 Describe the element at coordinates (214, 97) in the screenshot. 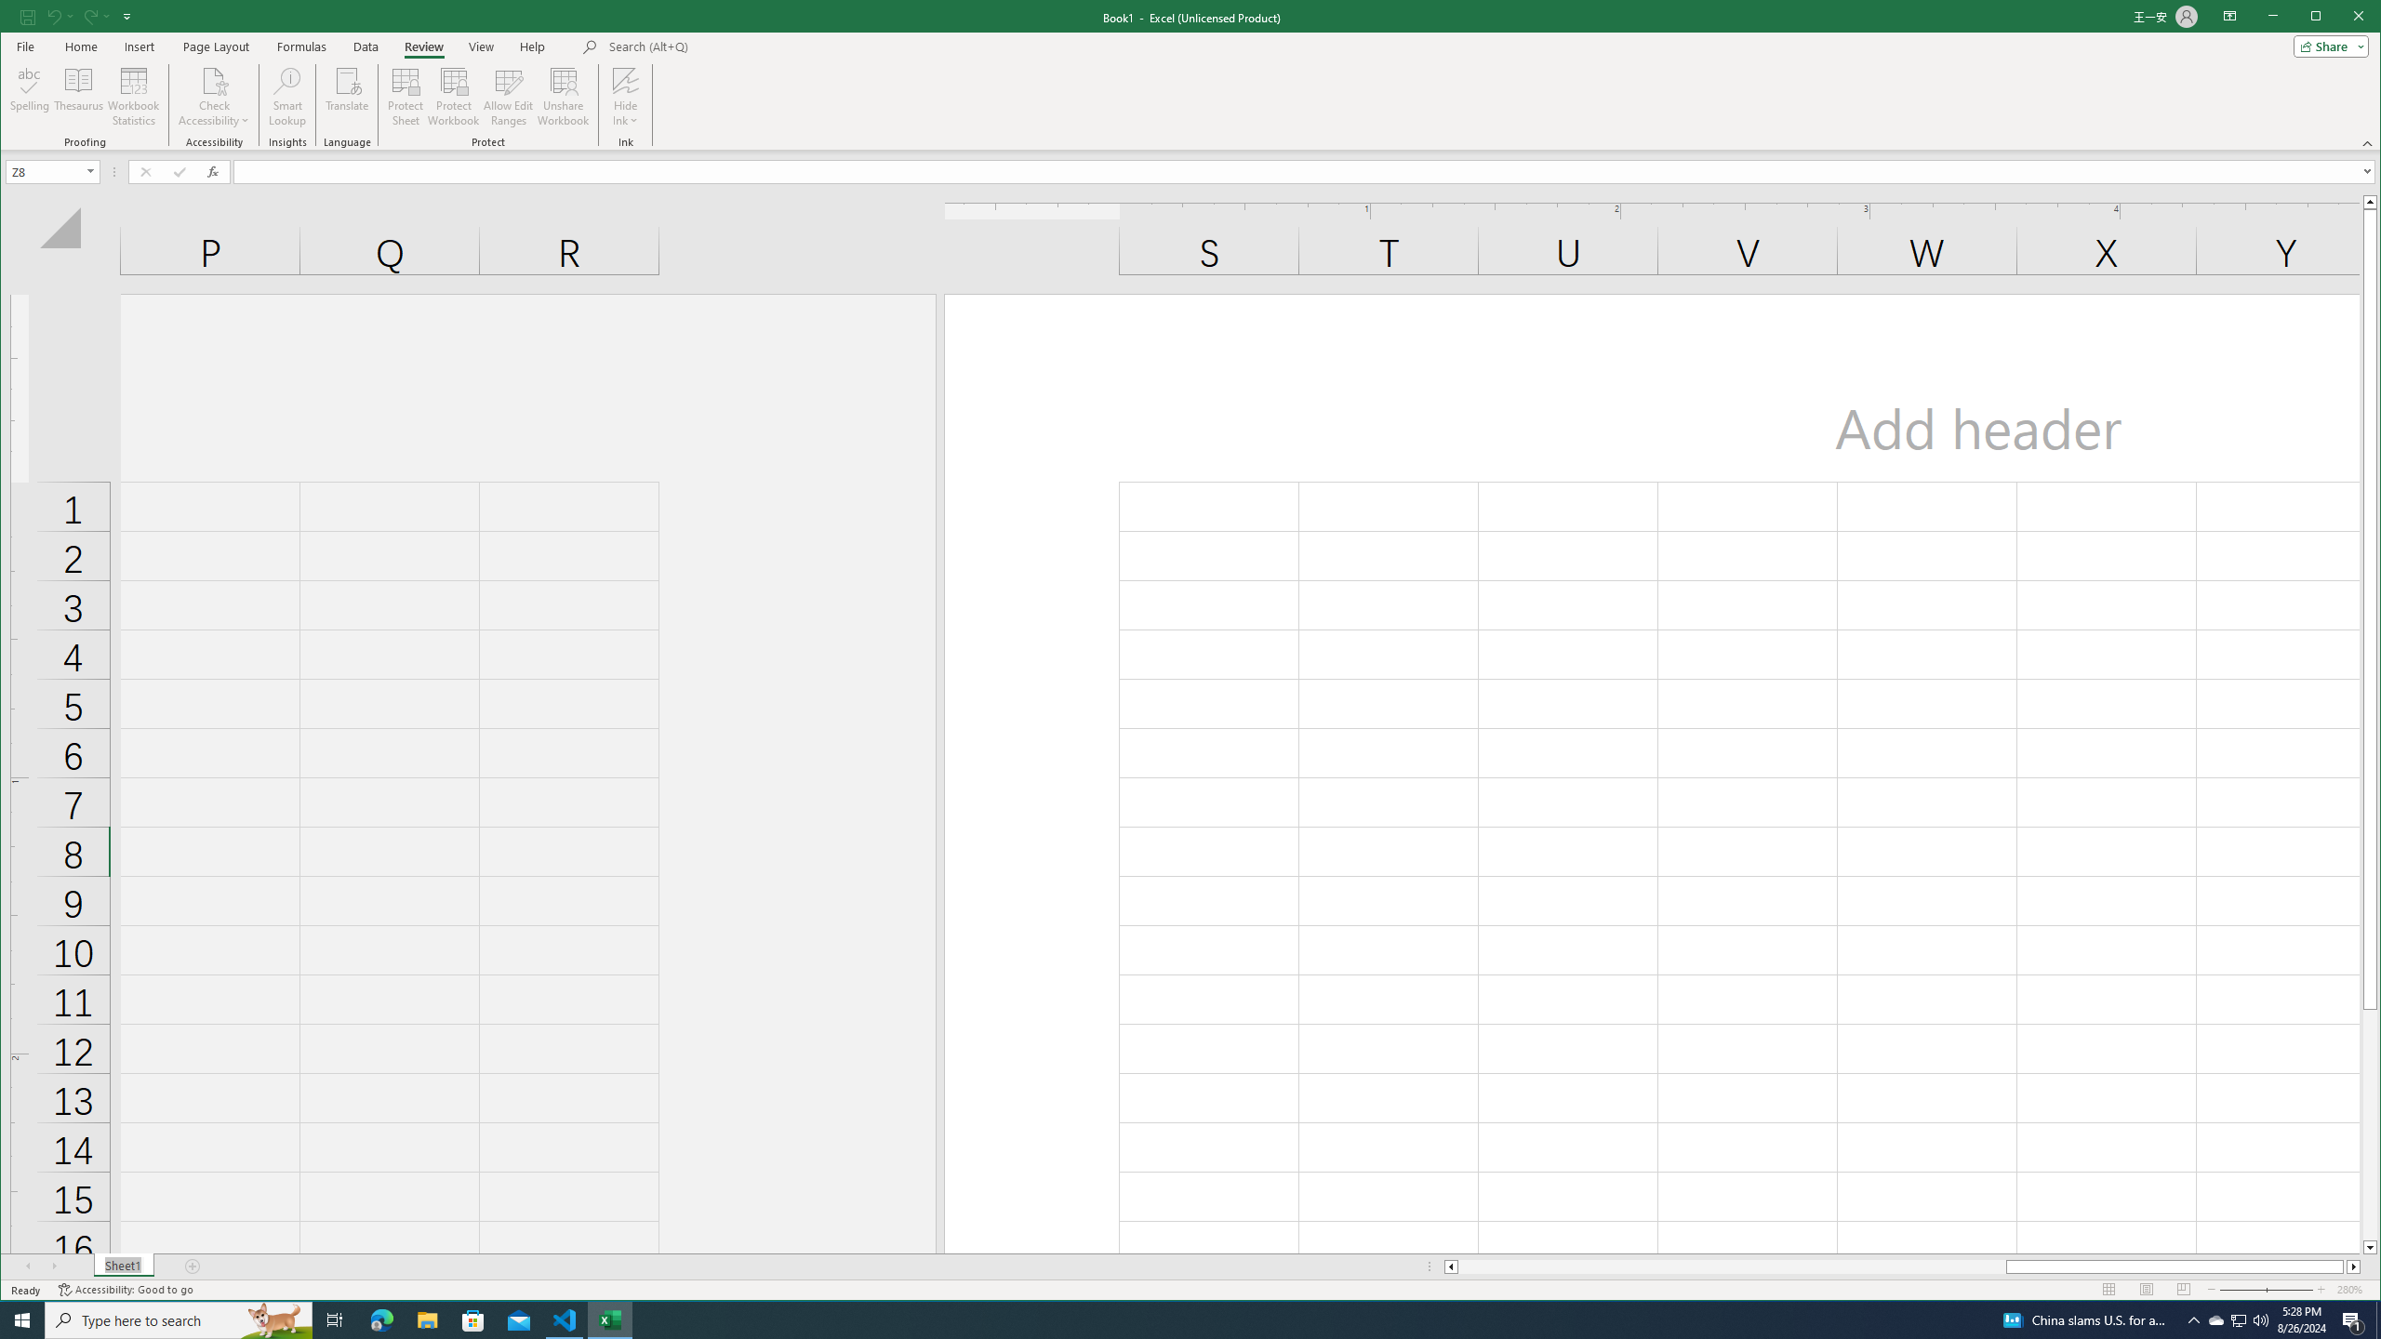

I see `Check Accessibility` at that location.